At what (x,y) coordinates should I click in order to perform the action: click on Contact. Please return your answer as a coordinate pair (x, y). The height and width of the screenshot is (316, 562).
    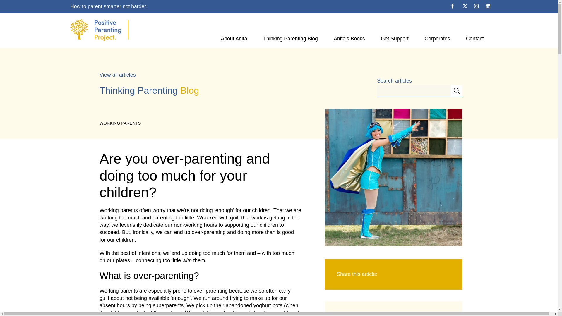
    Looking at the image, I should click on (475, 39).